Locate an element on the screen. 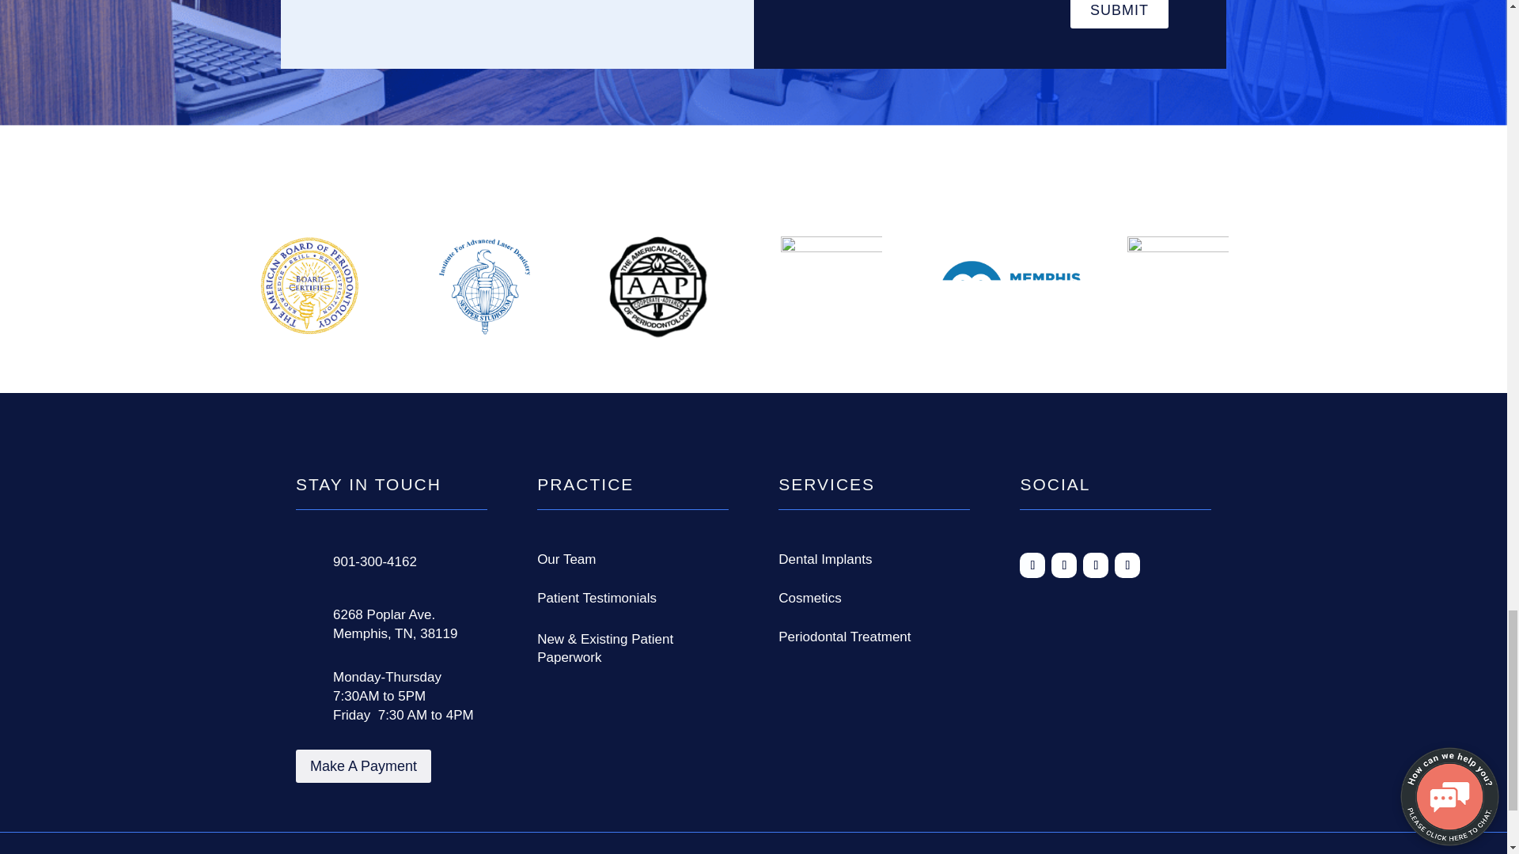  AWARDS footer-37 is located at coordinates (658, 286).